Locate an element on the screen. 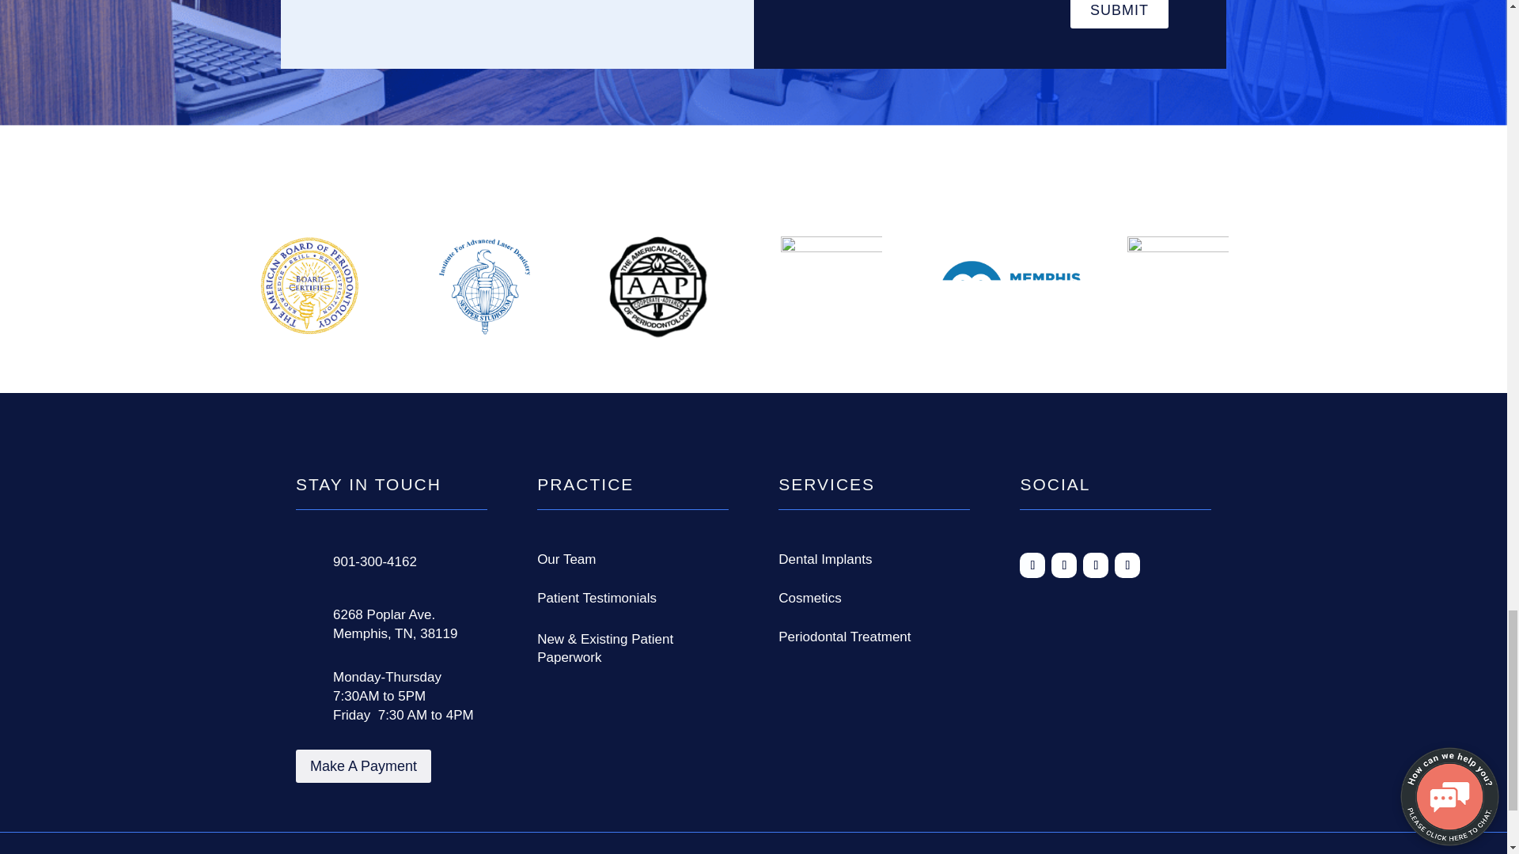  AWARDS footer-37 is located at coordinates (658, 286).